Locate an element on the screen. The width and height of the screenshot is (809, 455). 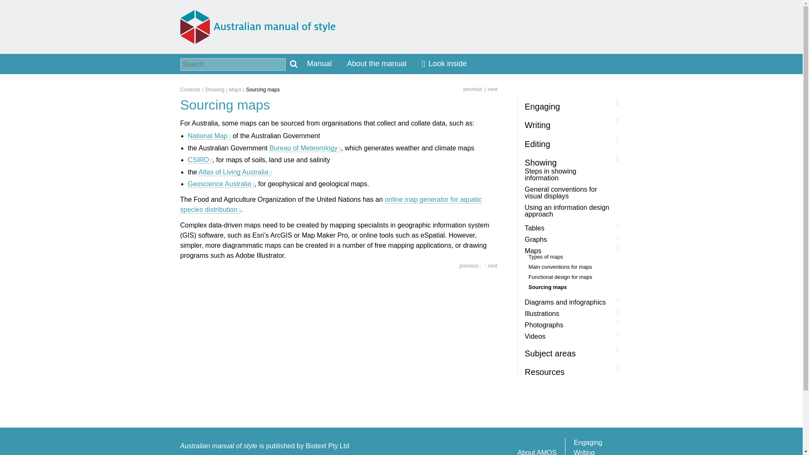
Showing is located at coordinates (217, 89).